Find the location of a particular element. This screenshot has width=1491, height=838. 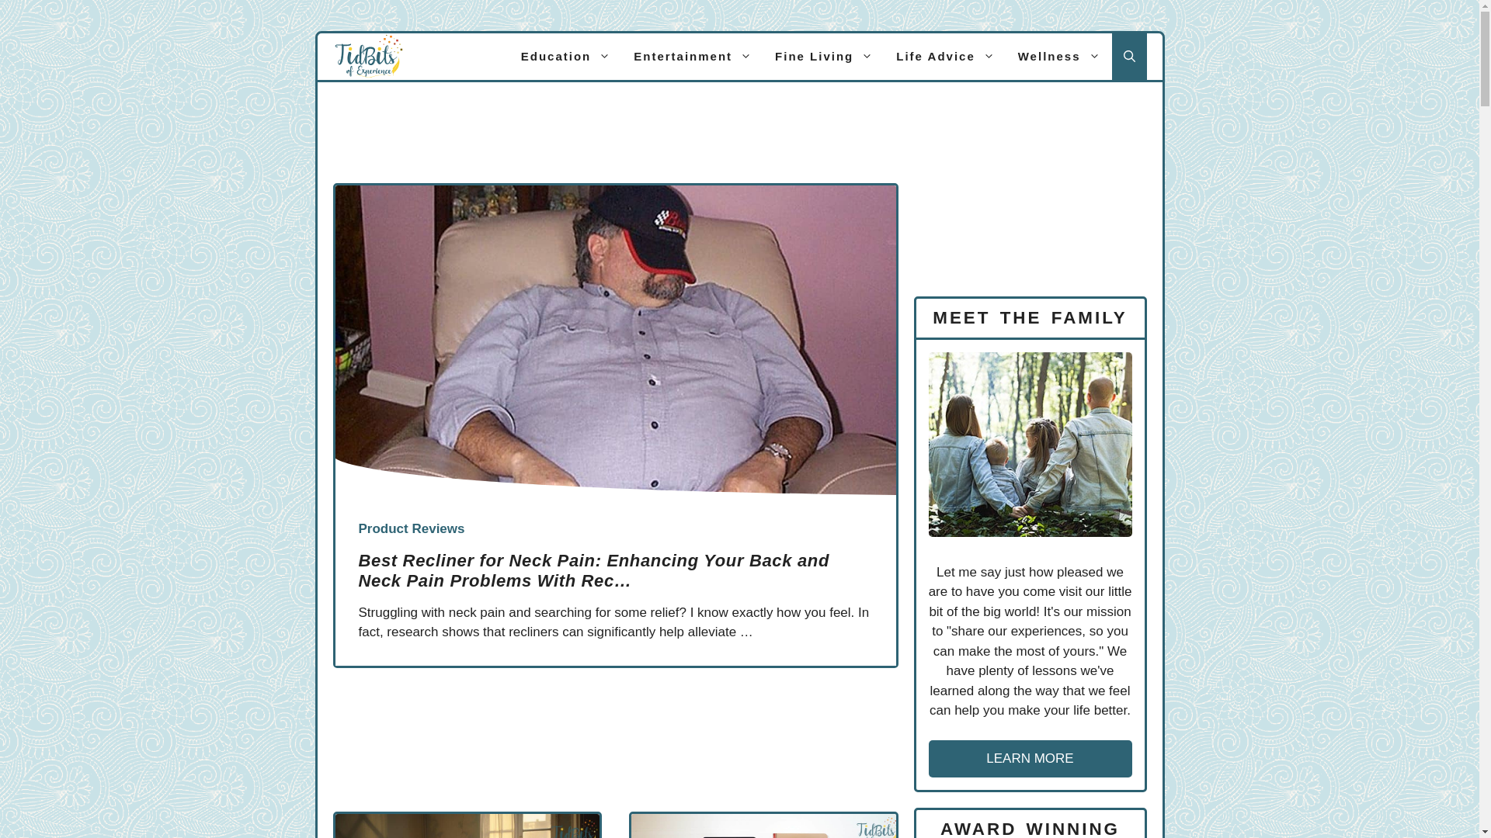

Wellness is located at coordinates (1059, 57).